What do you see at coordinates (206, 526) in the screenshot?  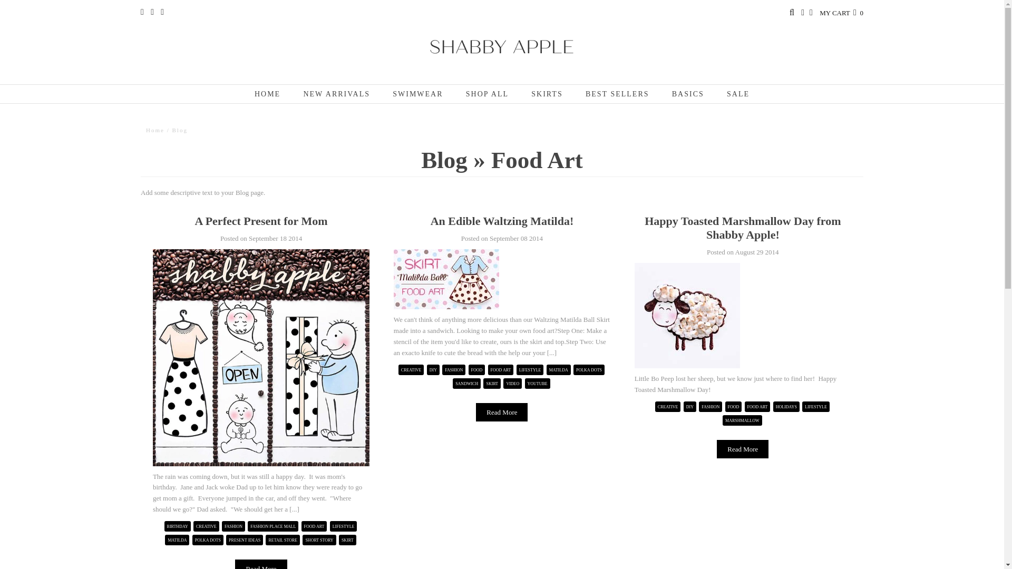 I see `CREATIVE` at bounding box center [206, 526].